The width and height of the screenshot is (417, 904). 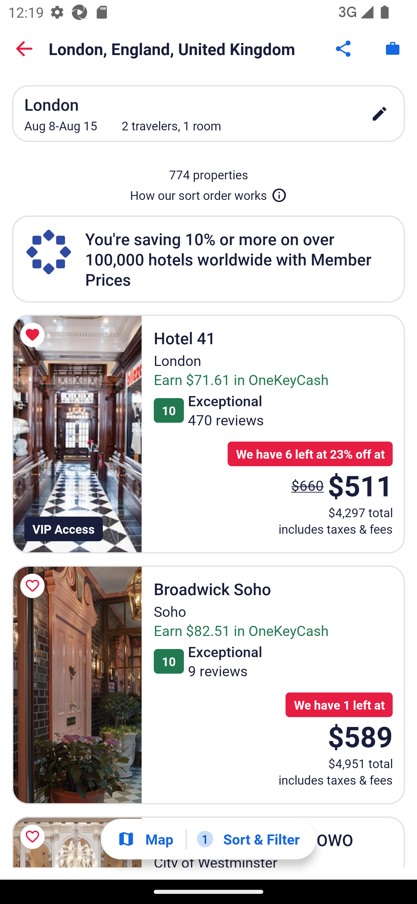 I want to click on Save Broadwick Soho to a trip, so click(x=34, y=586).